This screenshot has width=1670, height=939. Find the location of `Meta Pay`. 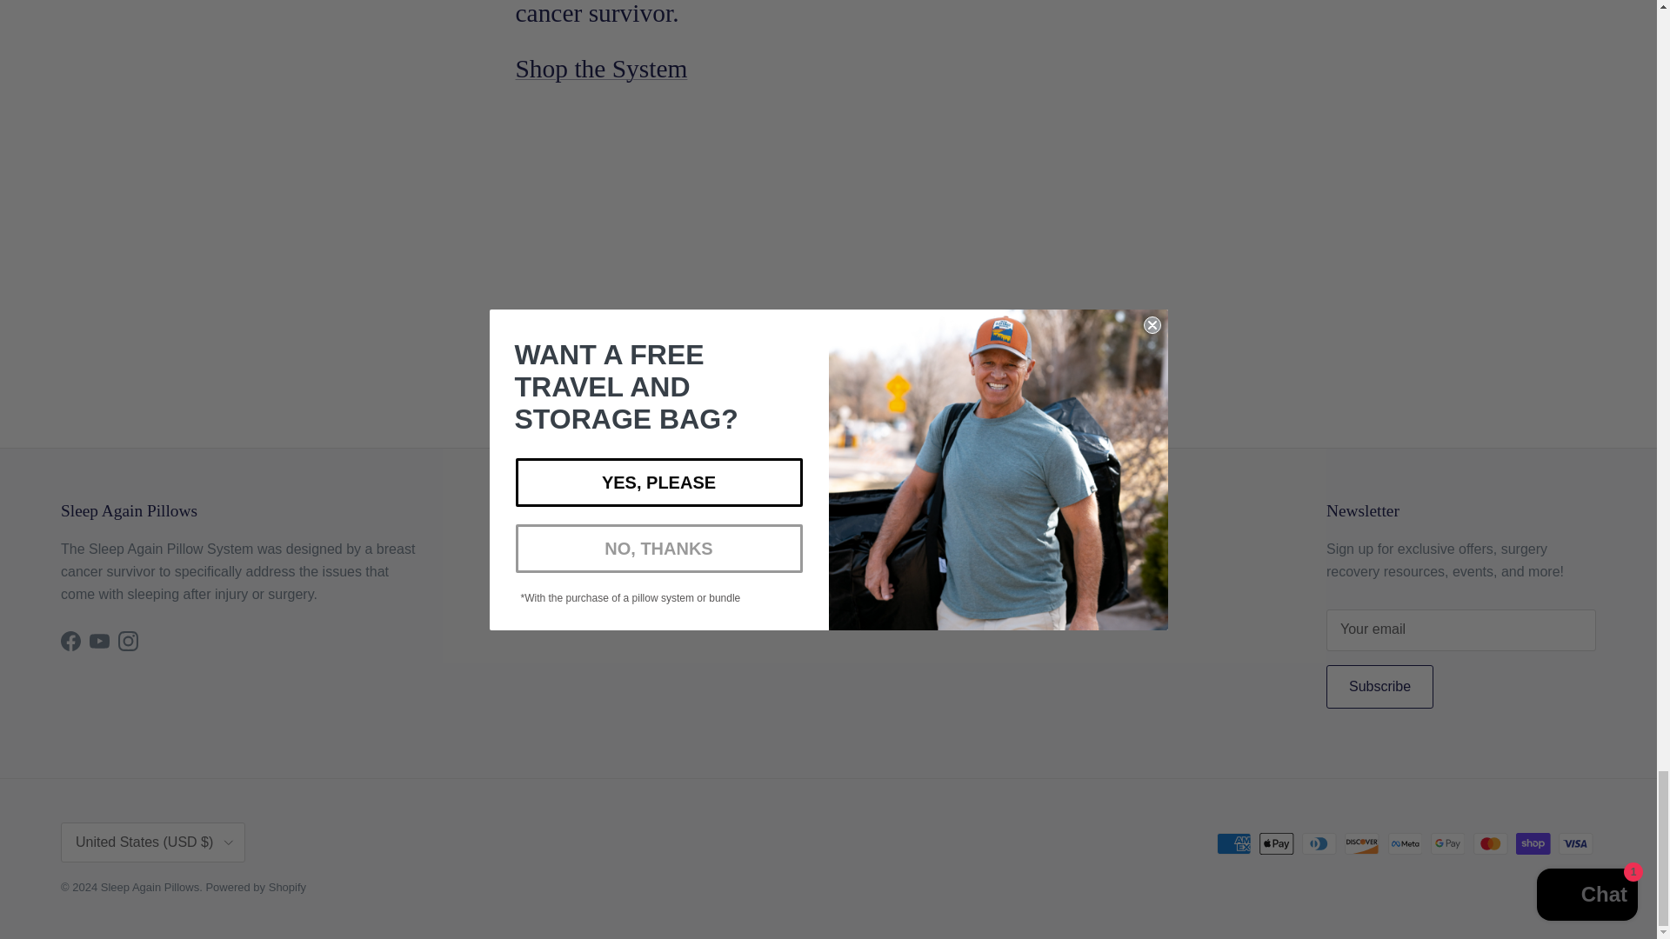

Meta Pay is located at coordinates (1405, 843).